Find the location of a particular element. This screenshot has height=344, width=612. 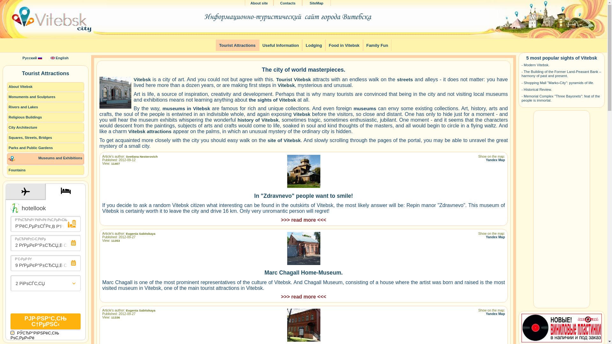

Vitebsk is located at coordinates (302, 114).